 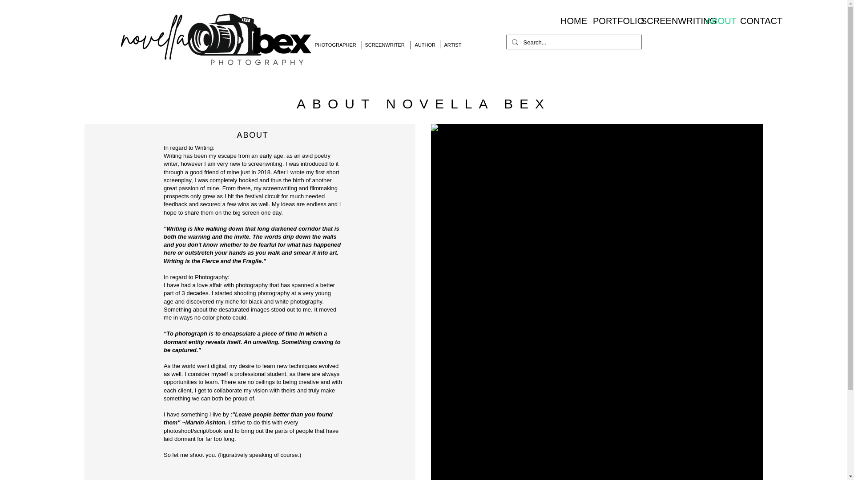 What do you see at coordinates (384, 44) in the screenshot?
I see `SCREENWRITER` at bounding box center [384, 44].